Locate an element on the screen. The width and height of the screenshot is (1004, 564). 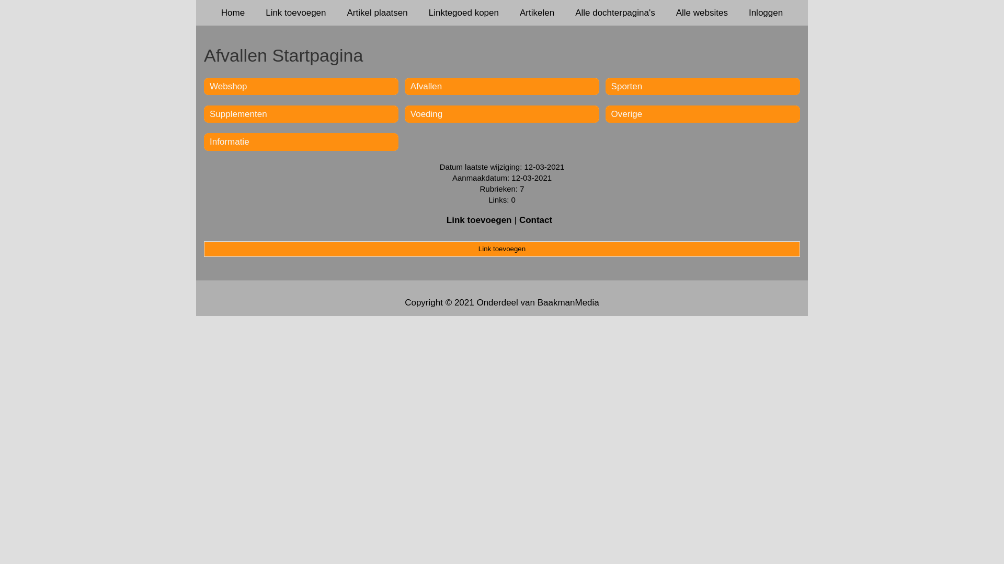
Alle websites is located at coordinates (702, 13).